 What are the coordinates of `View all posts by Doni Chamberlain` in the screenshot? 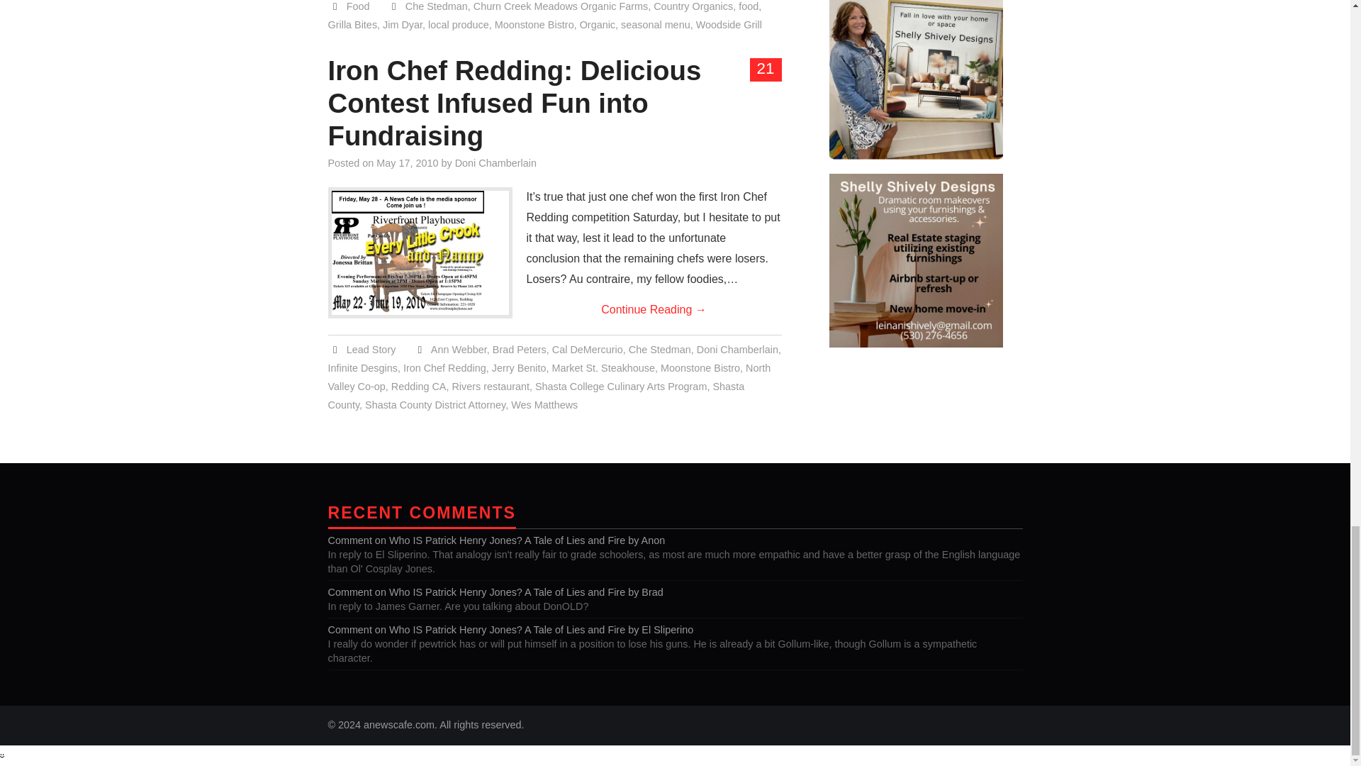 It's located at (495, 163).